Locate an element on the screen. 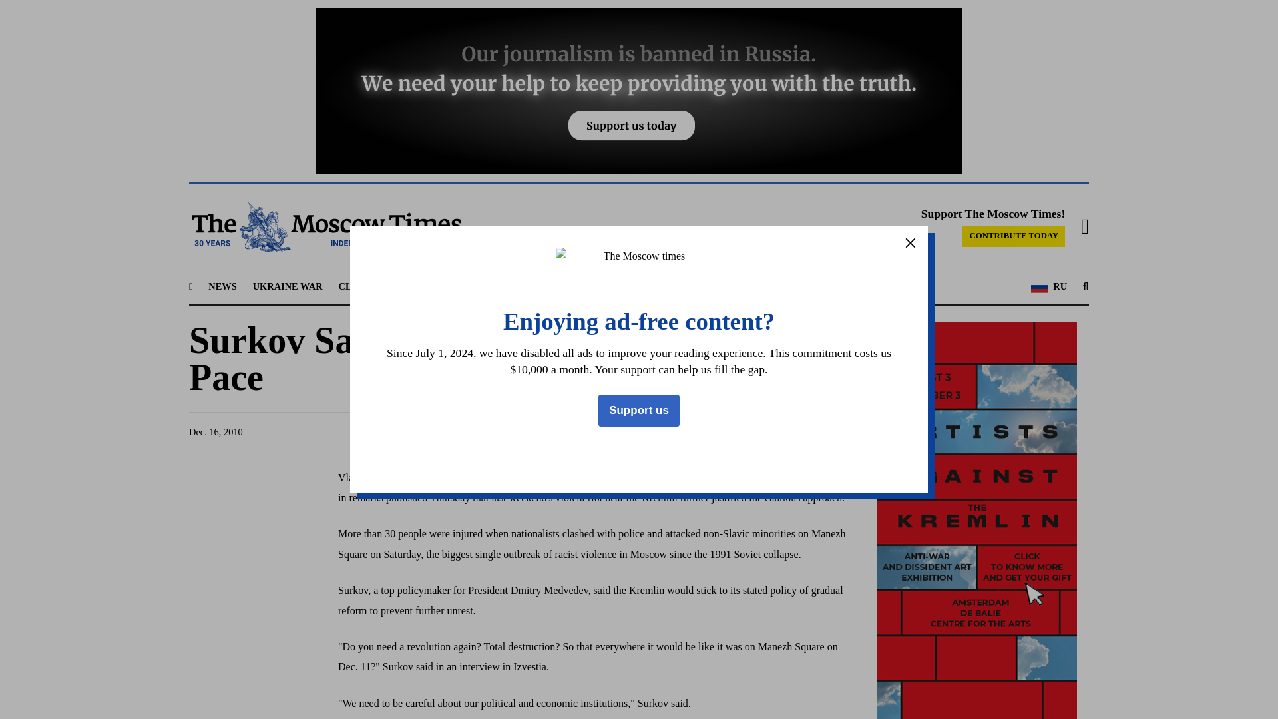 This screenshot has height=719, width=1278. Support us is located at coordinates (639, 410).